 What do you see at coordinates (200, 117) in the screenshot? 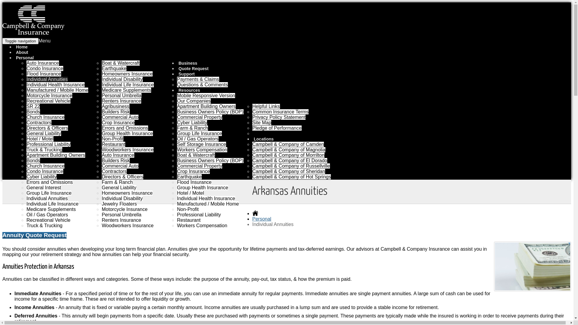
I see `Commercial Property` at bounding box center [200, 117].